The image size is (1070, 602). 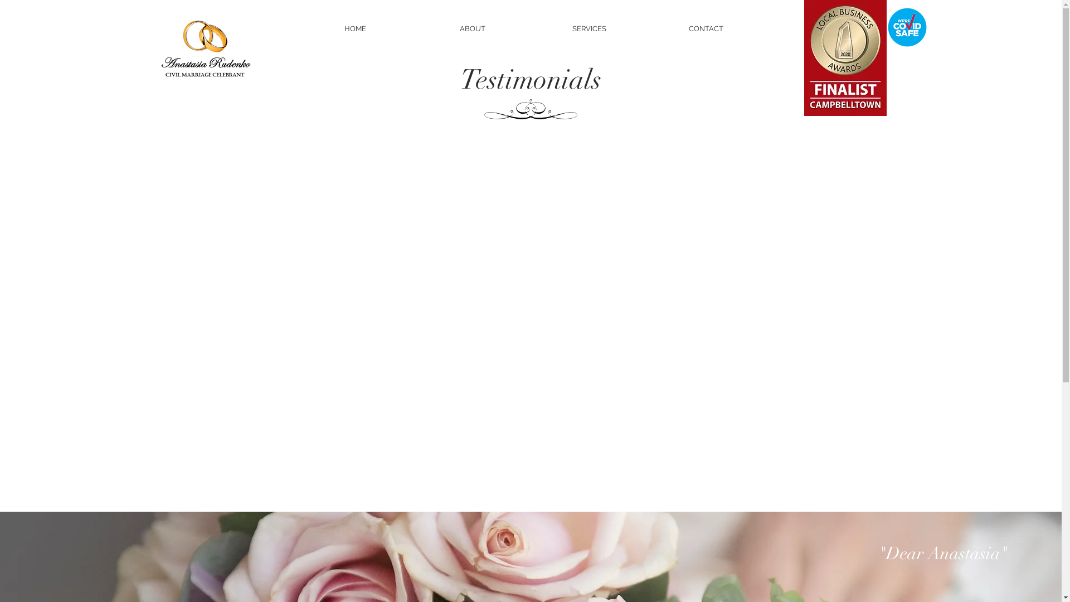 I want to click on HOME, so click(x=356, y=29).